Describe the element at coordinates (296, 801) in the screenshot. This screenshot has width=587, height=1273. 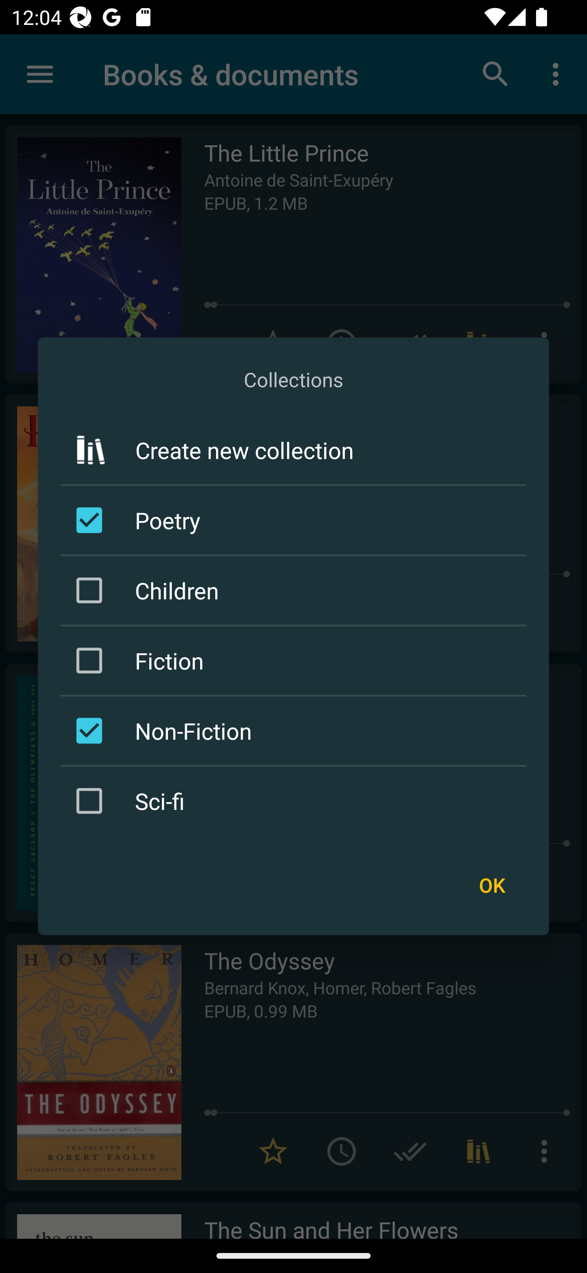
I see `Sci-fi` at that location.